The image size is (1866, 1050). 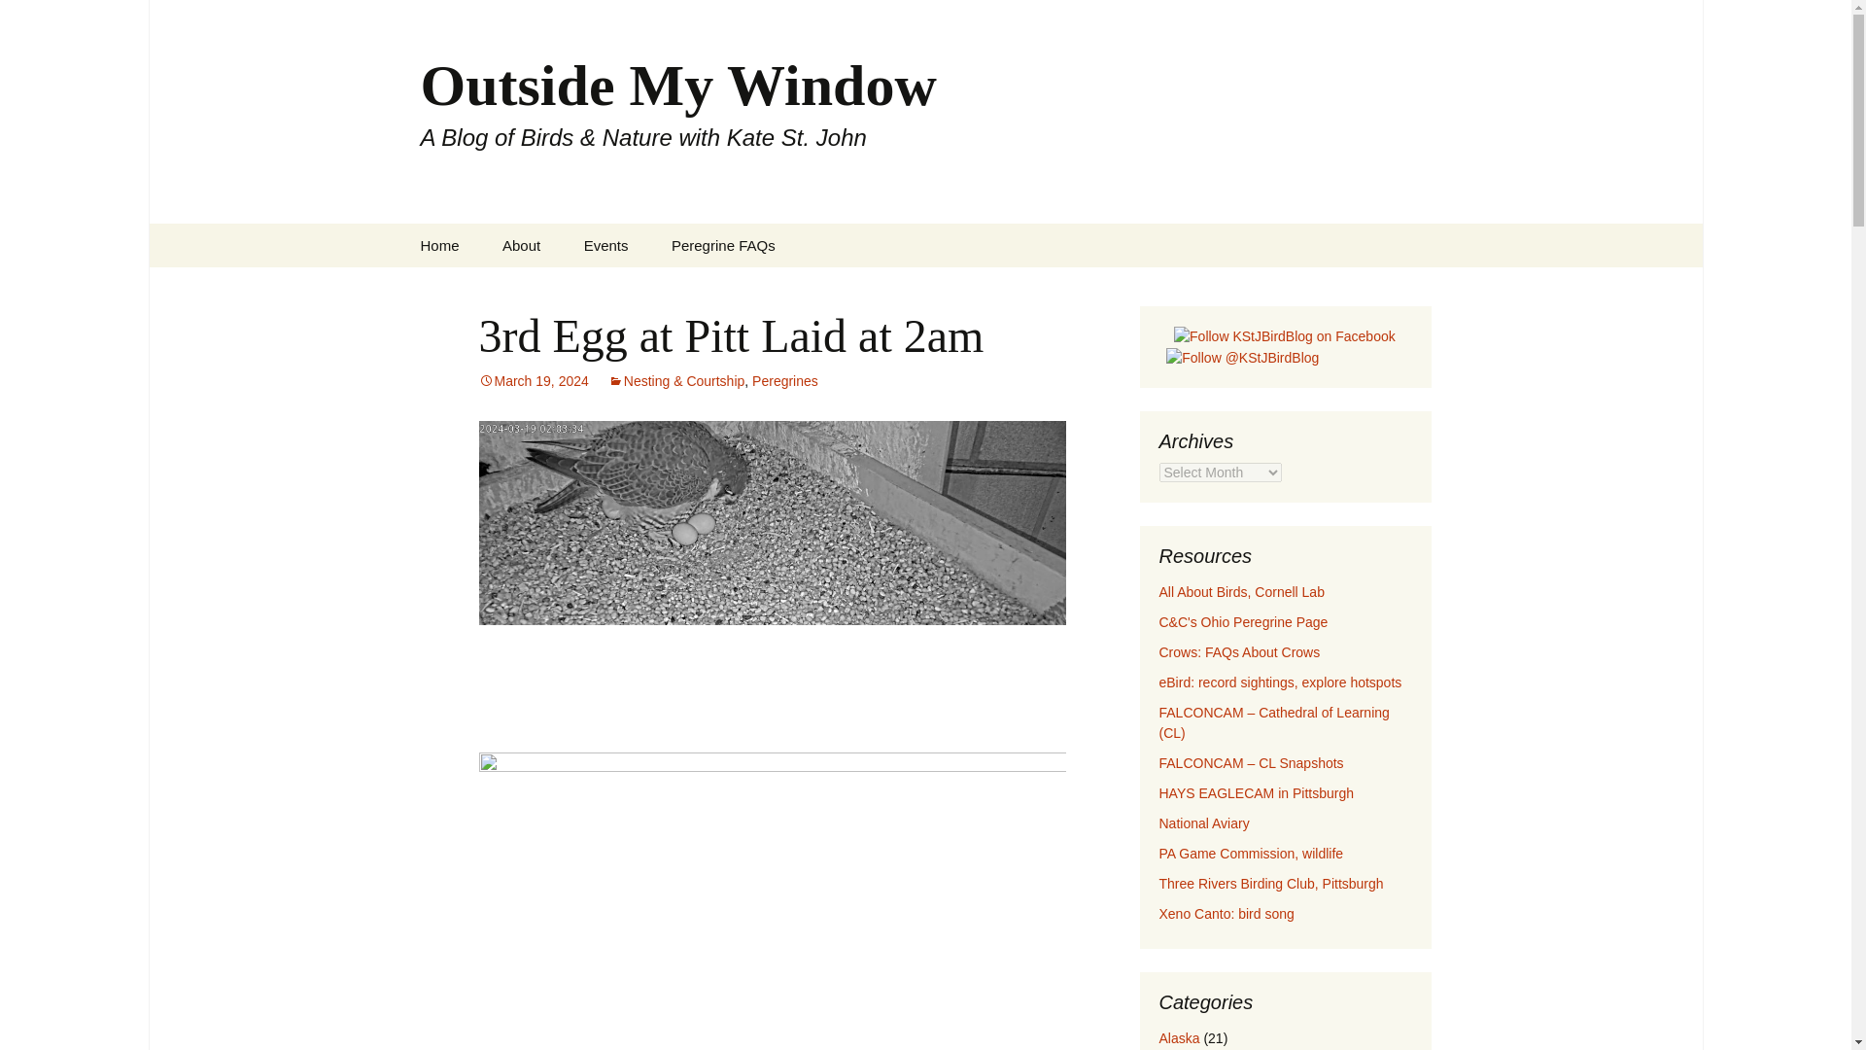 I want to click on All About Birds, Cornell Lab, so click(x=1240, y=591).